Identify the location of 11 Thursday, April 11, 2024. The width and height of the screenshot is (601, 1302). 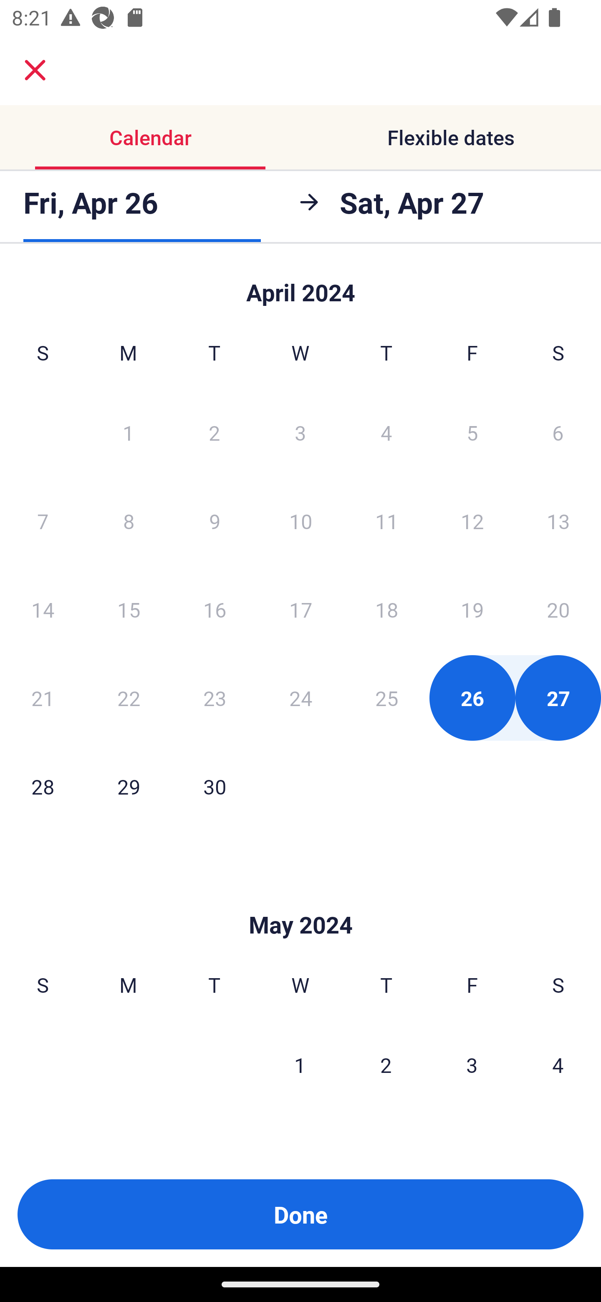
(386, 521).